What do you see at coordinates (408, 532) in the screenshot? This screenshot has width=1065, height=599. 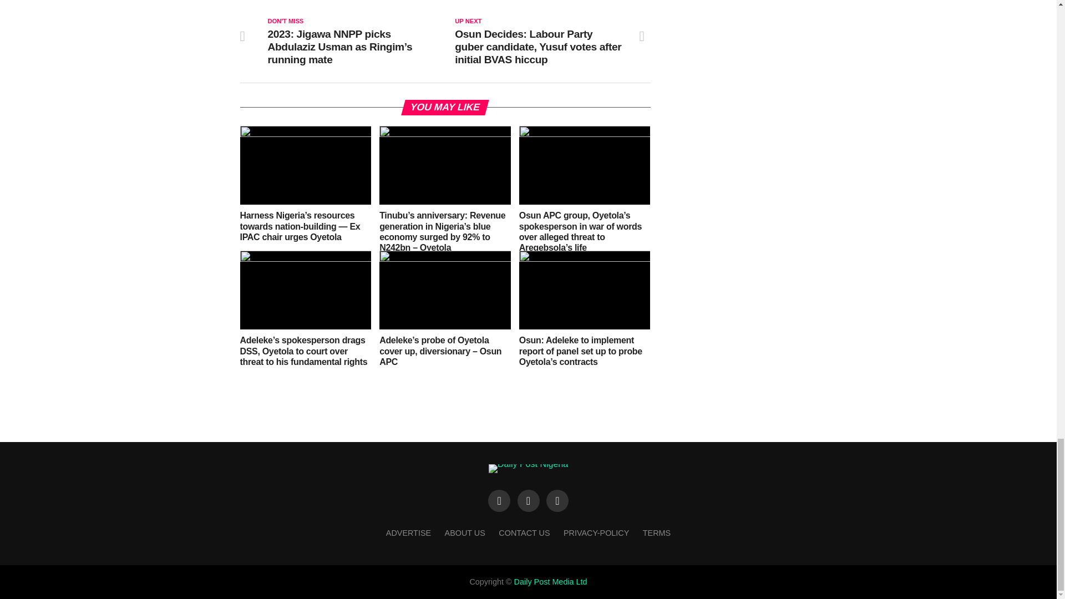 I see `ADVERTISE` at bounding box center [408, 532].